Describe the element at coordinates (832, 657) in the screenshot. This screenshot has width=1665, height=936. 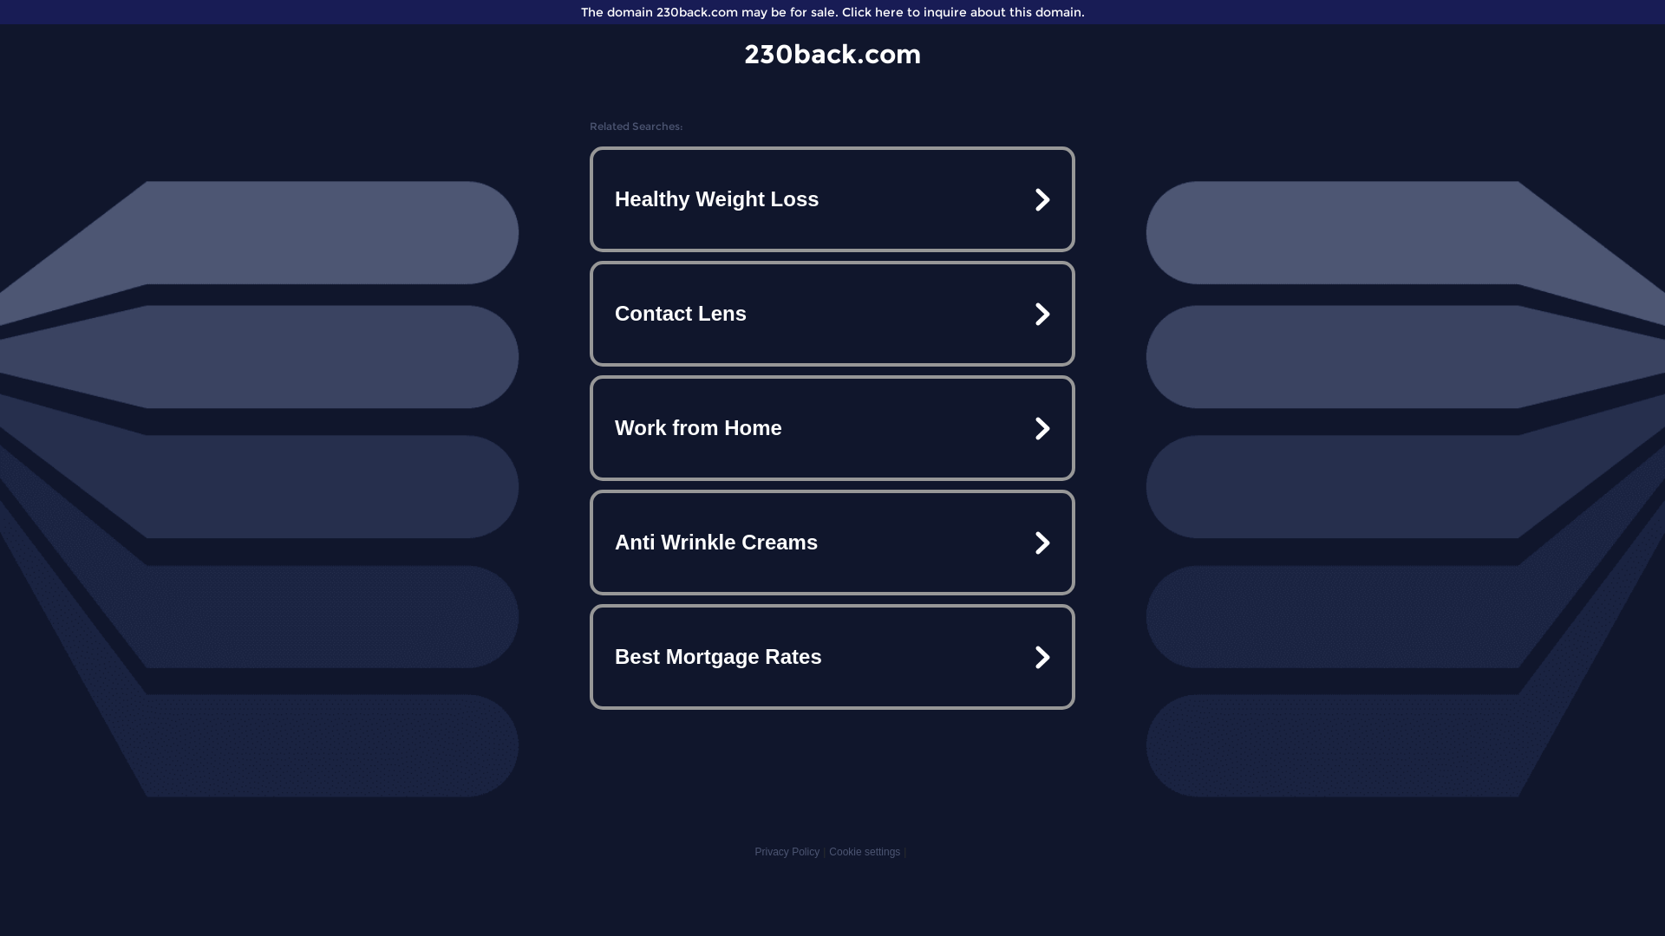
I see `Best Mortgage Rates` at that location.